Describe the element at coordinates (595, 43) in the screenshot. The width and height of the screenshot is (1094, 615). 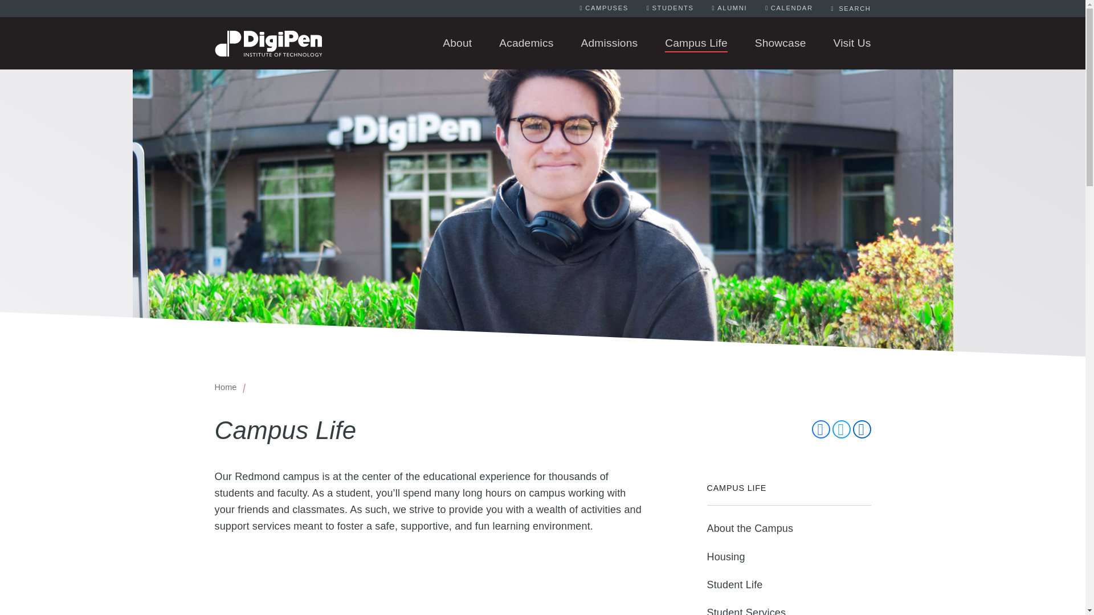
I see `Admissions` at that location.